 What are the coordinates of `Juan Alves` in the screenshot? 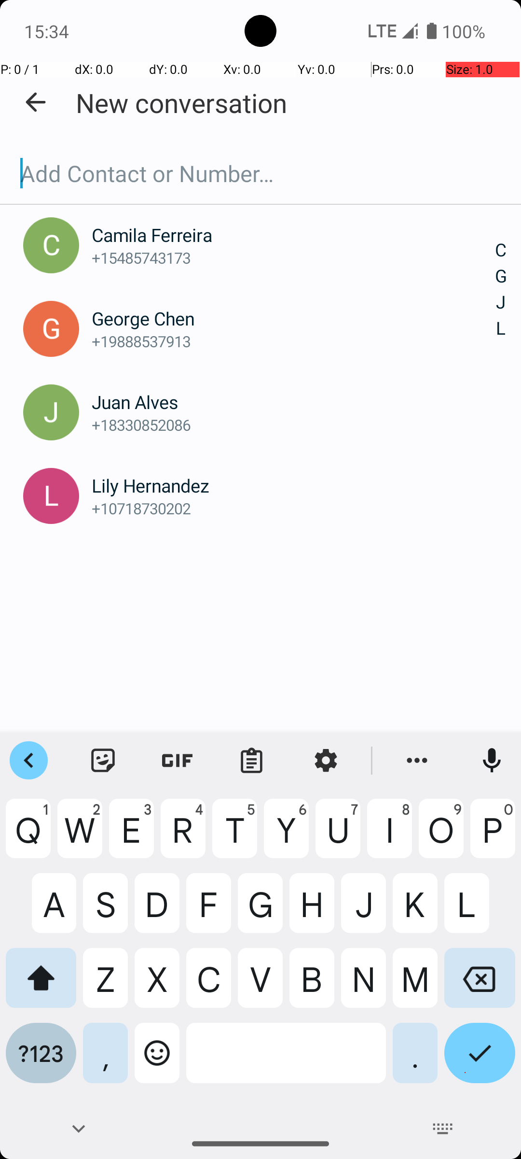 It's located at (293, 402).